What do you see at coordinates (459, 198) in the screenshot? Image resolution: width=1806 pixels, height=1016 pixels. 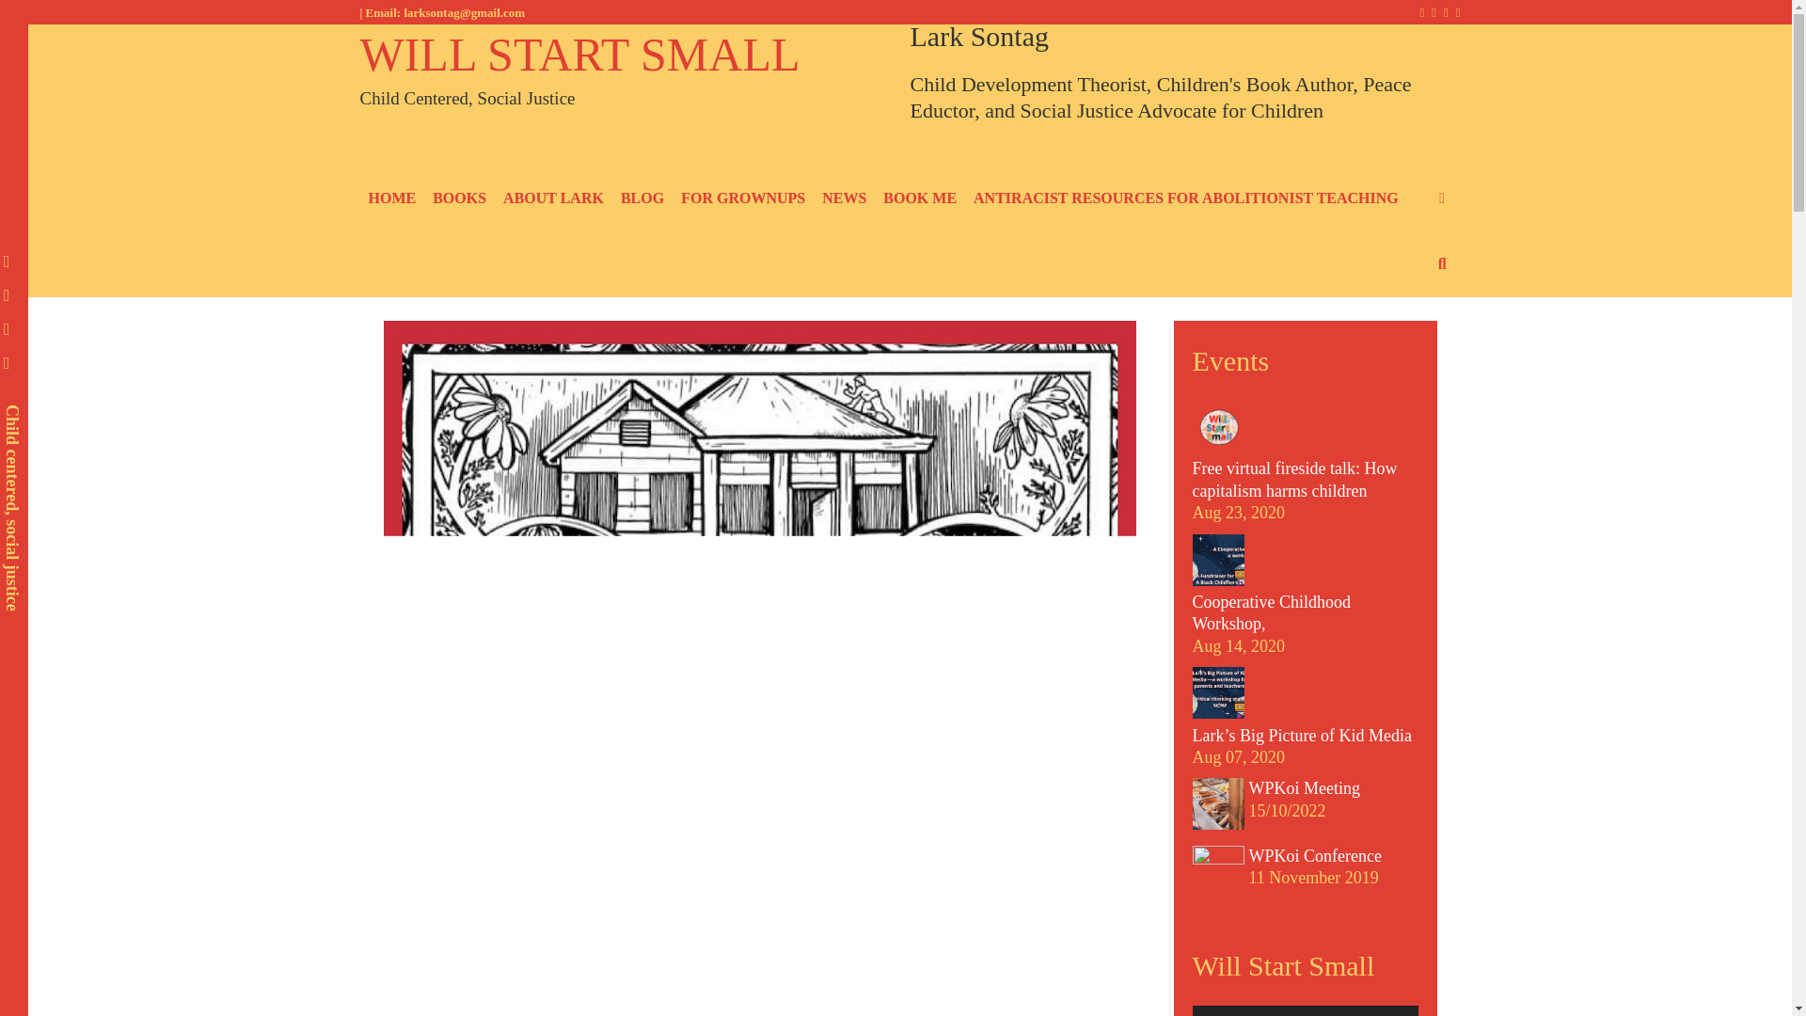 I see `BOOKS` at bounding box center [459, 198].